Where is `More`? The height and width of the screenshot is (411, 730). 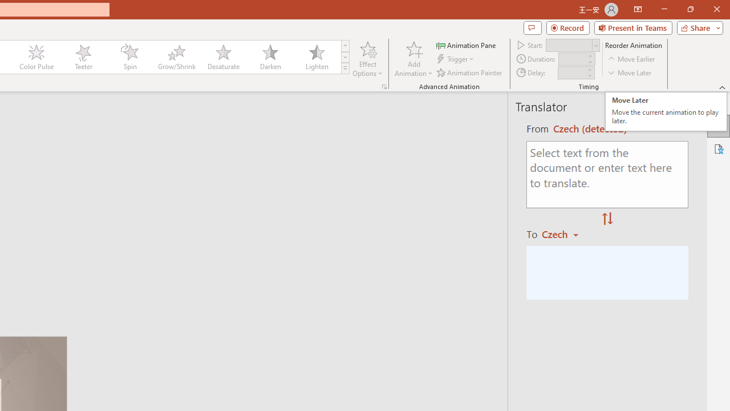
More is located at coordinates (589, 69).